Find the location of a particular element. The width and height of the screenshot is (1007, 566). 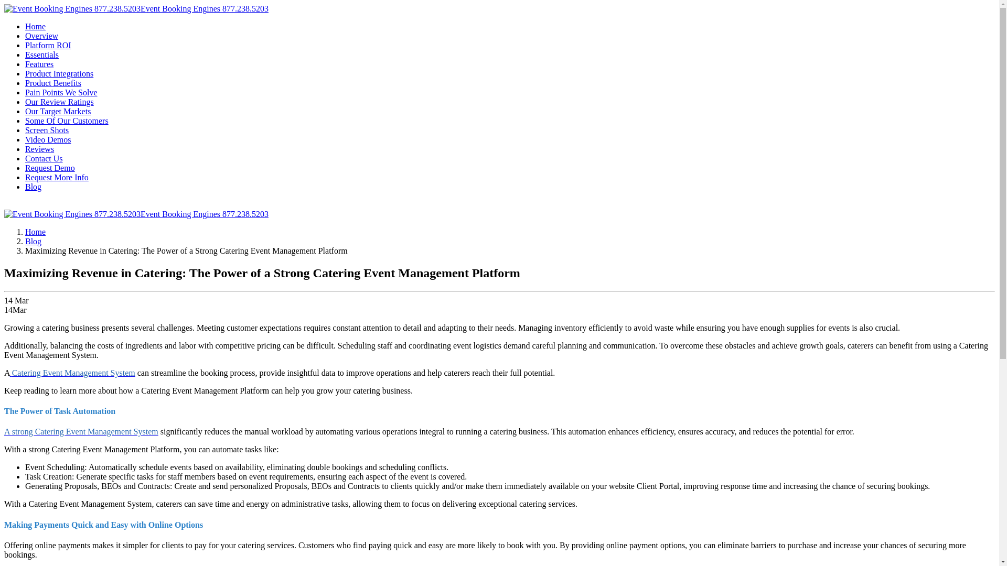

Product Benefits is located at coordinates (53, 83).